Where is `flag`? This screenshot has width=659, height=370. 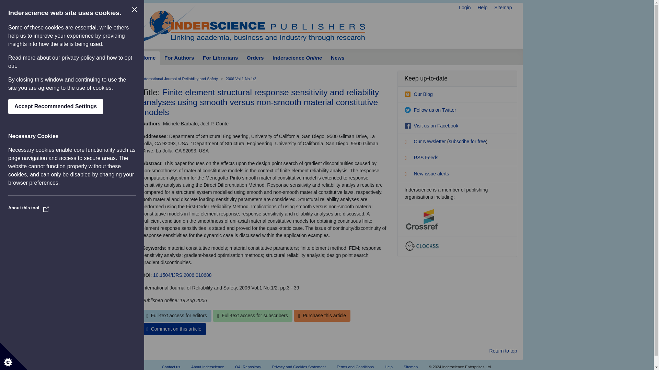 flag is located at coordinates (408, 175).